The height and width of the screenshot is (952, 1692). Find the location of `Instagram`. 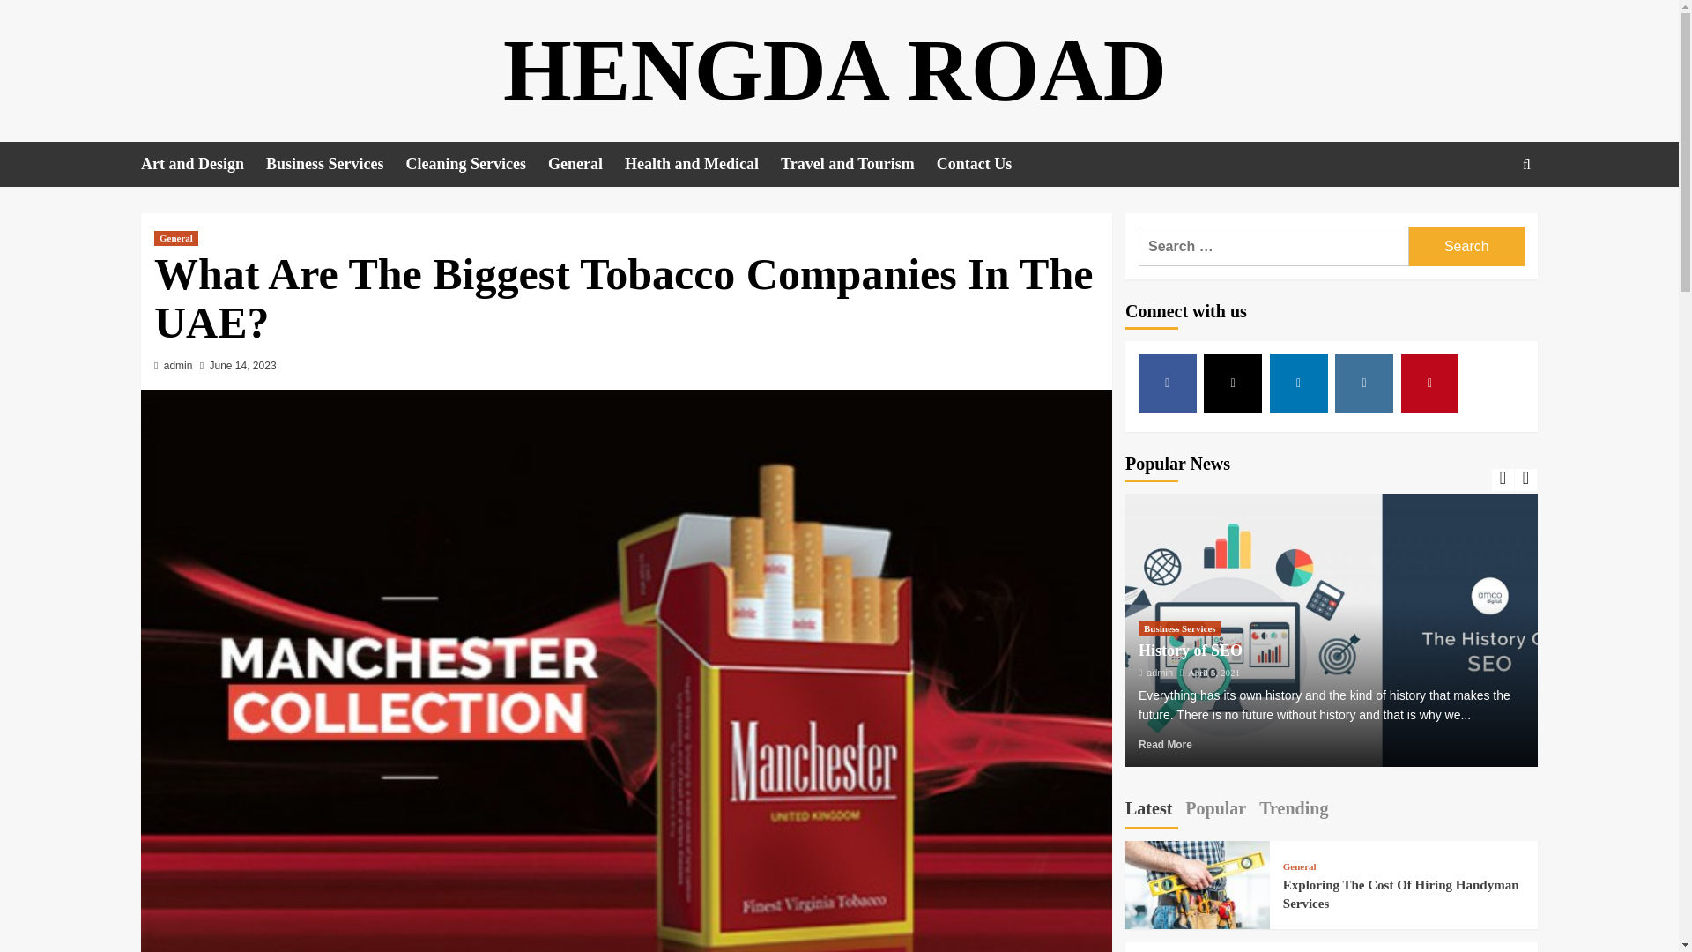

Instagram is located at coordinates (1363, 383).